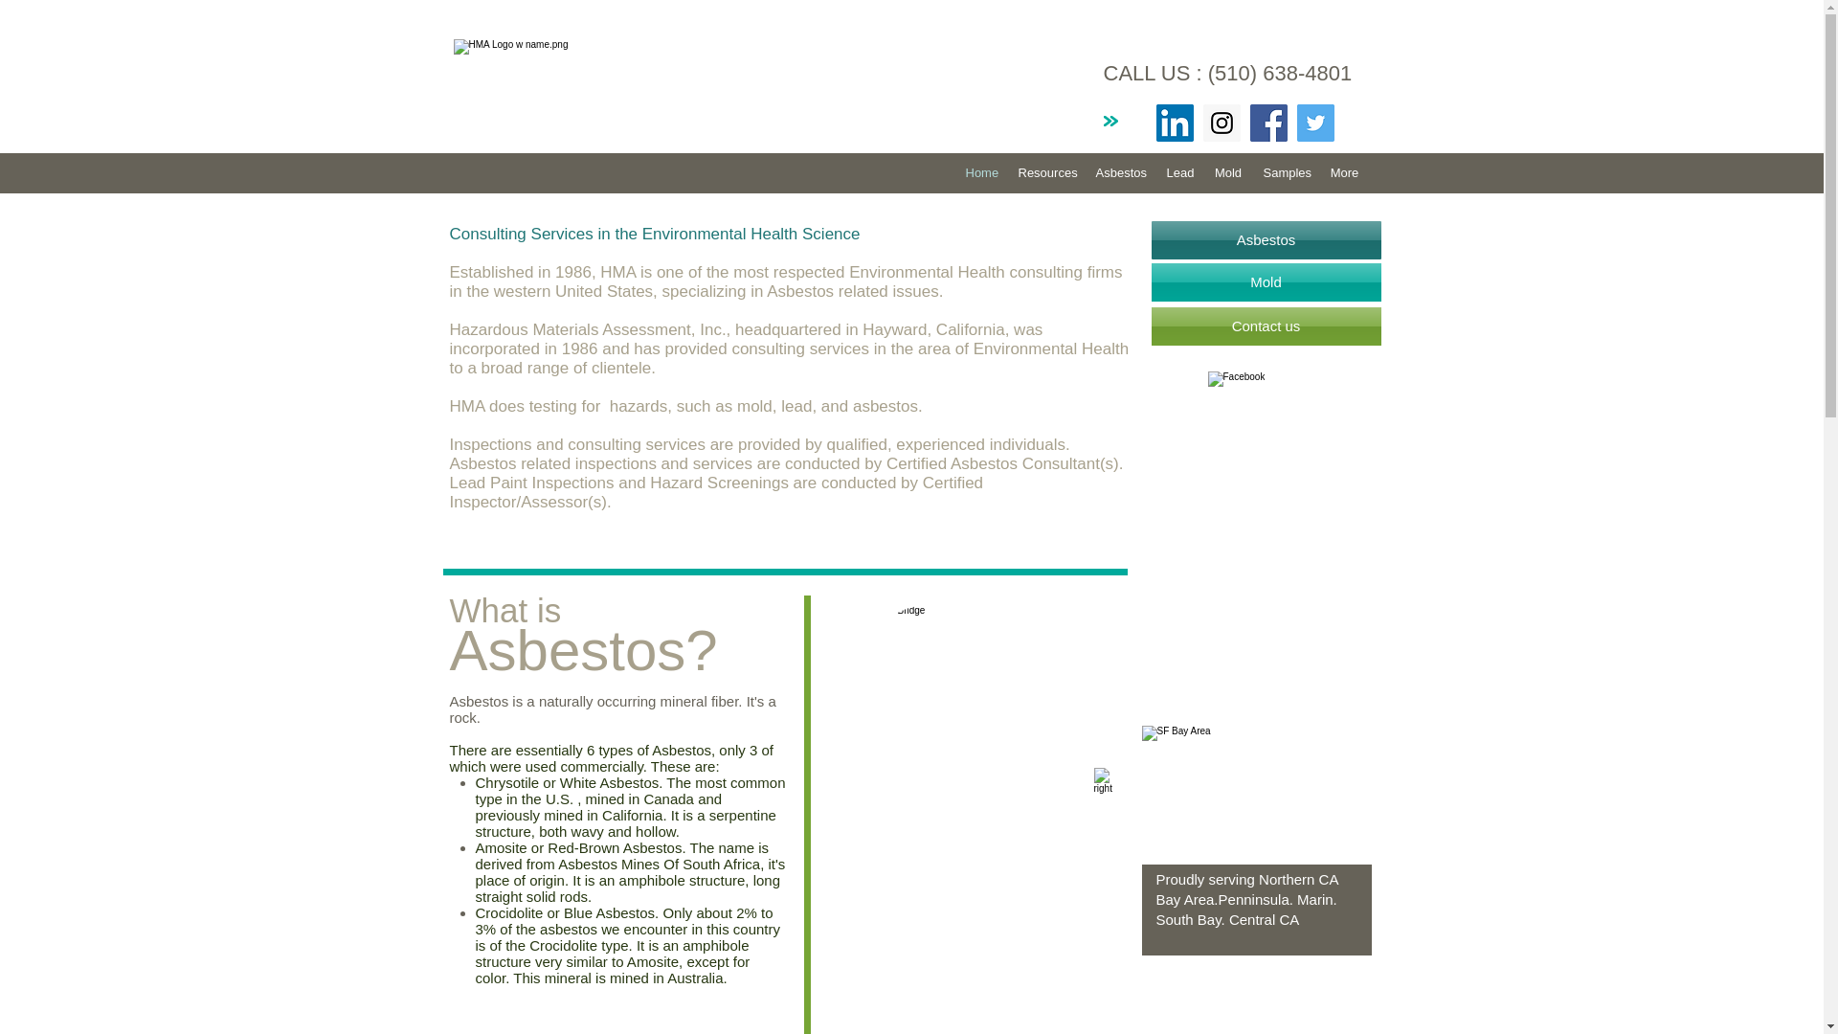 The height and width of the screenshot is (1034, 1838). Describe the element at coordinates (1265, 326) in the screenshot. I see `Contact us` at that location.